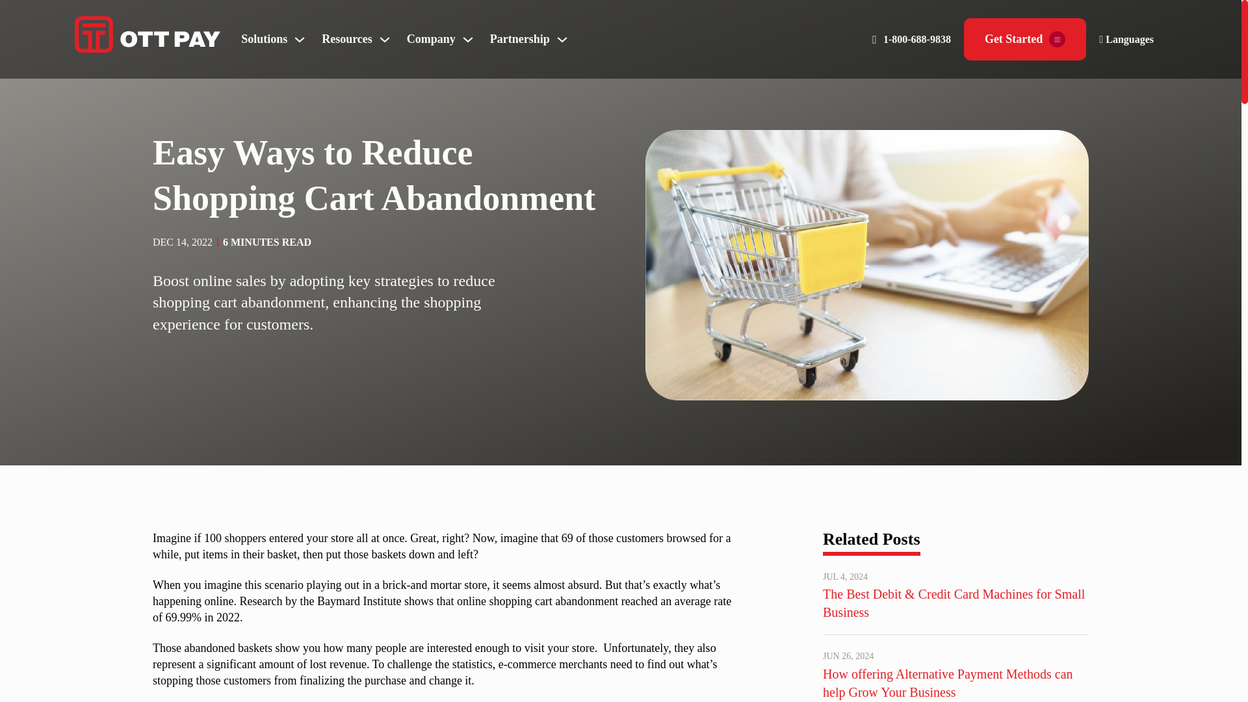  I want to click on Get Started, so click(1024, 39).